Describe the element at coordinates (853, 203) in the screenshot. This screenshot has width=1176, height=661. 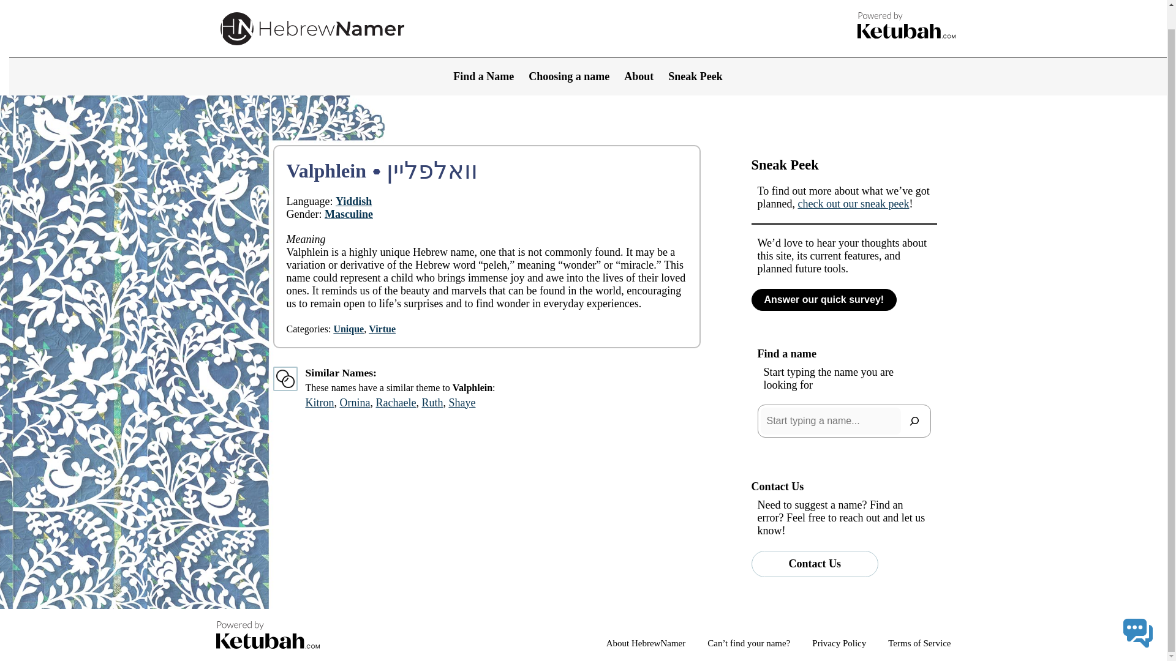
I see `check out our sneak peek` at that location.